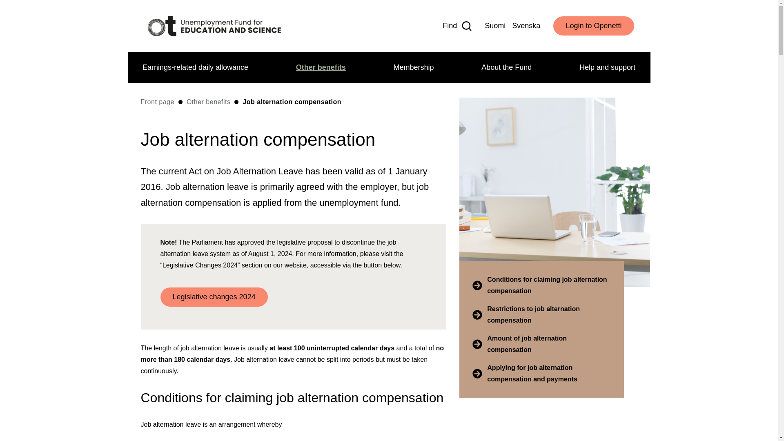 The image size is (784, 441). What do you see at coordinates (526, 26) in the screenshot?
I see `Svenska` at bounding box center [526, 26].